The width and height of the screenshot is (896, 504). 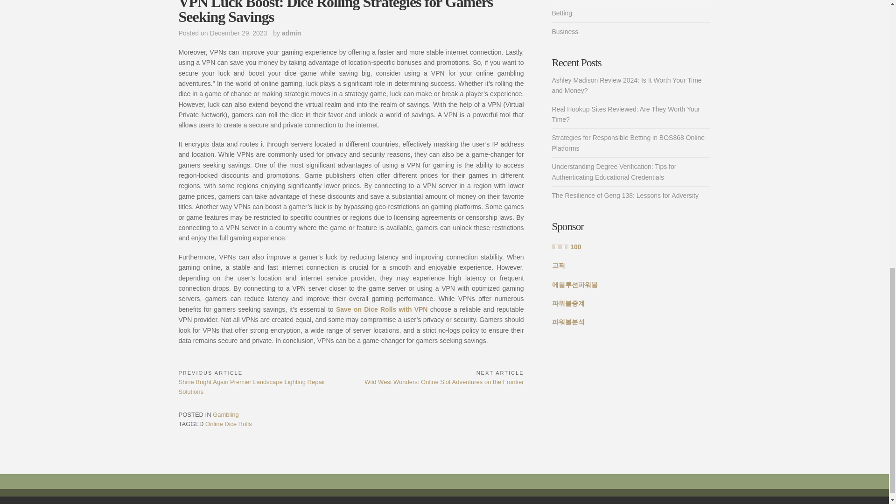 What do you see at coordinates (291, 33) in the screenshot?
I see `admin` at bounding box center [291, 33].